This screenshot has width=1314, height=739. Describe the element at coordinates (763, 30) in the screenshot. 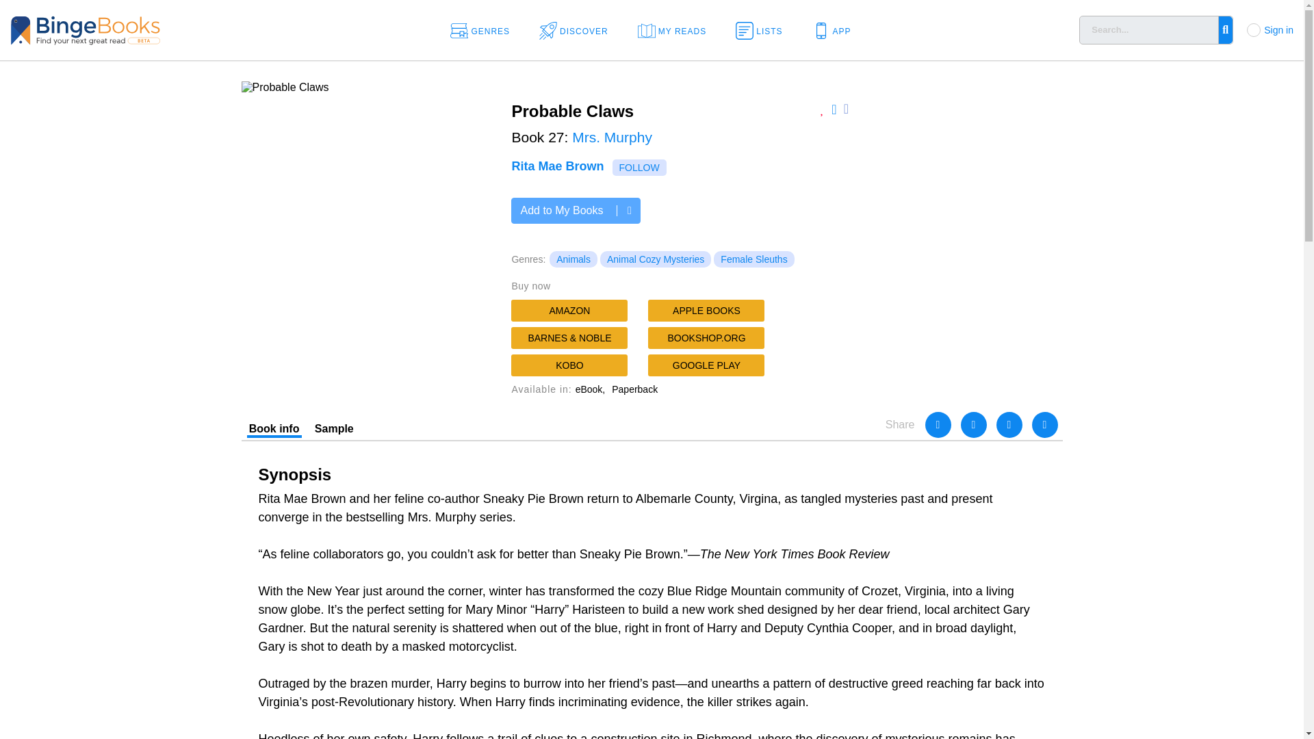

I see `LISTS` at that location.